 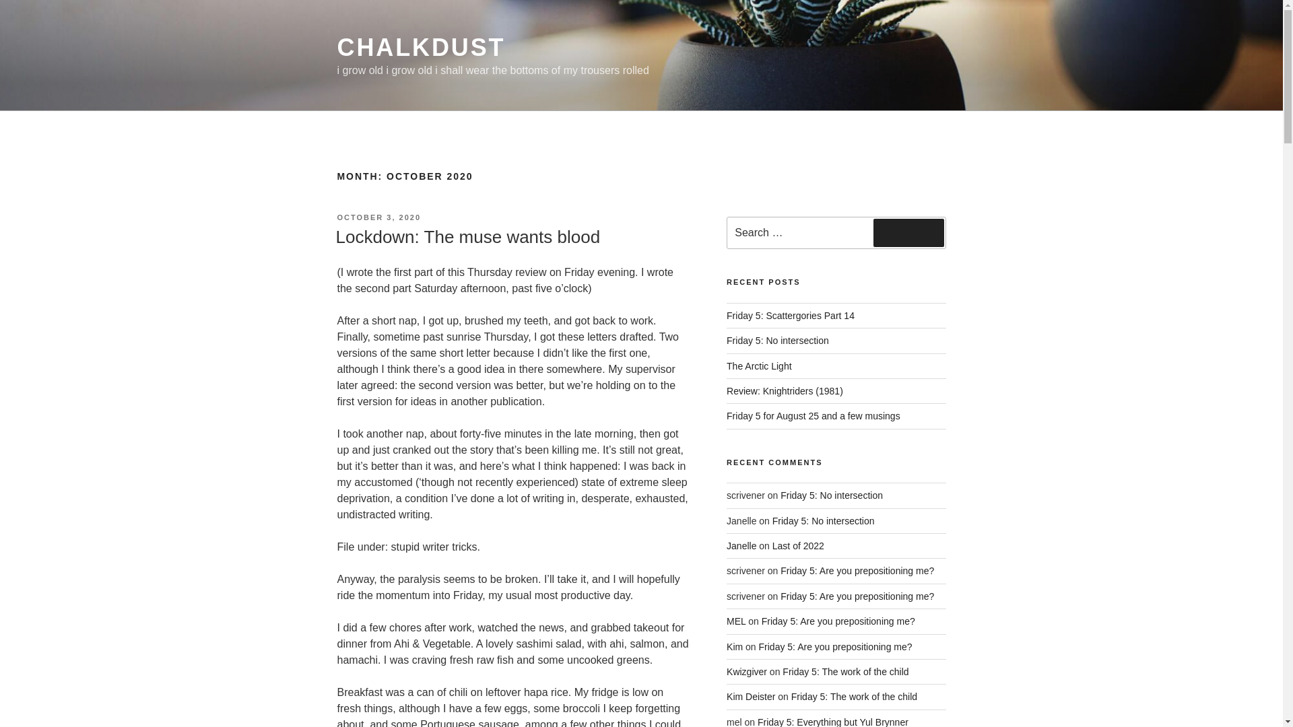 What do you see at coordinates (736, 621) in the screenshot?
I see `MEL` at bounding box center [736, 621].